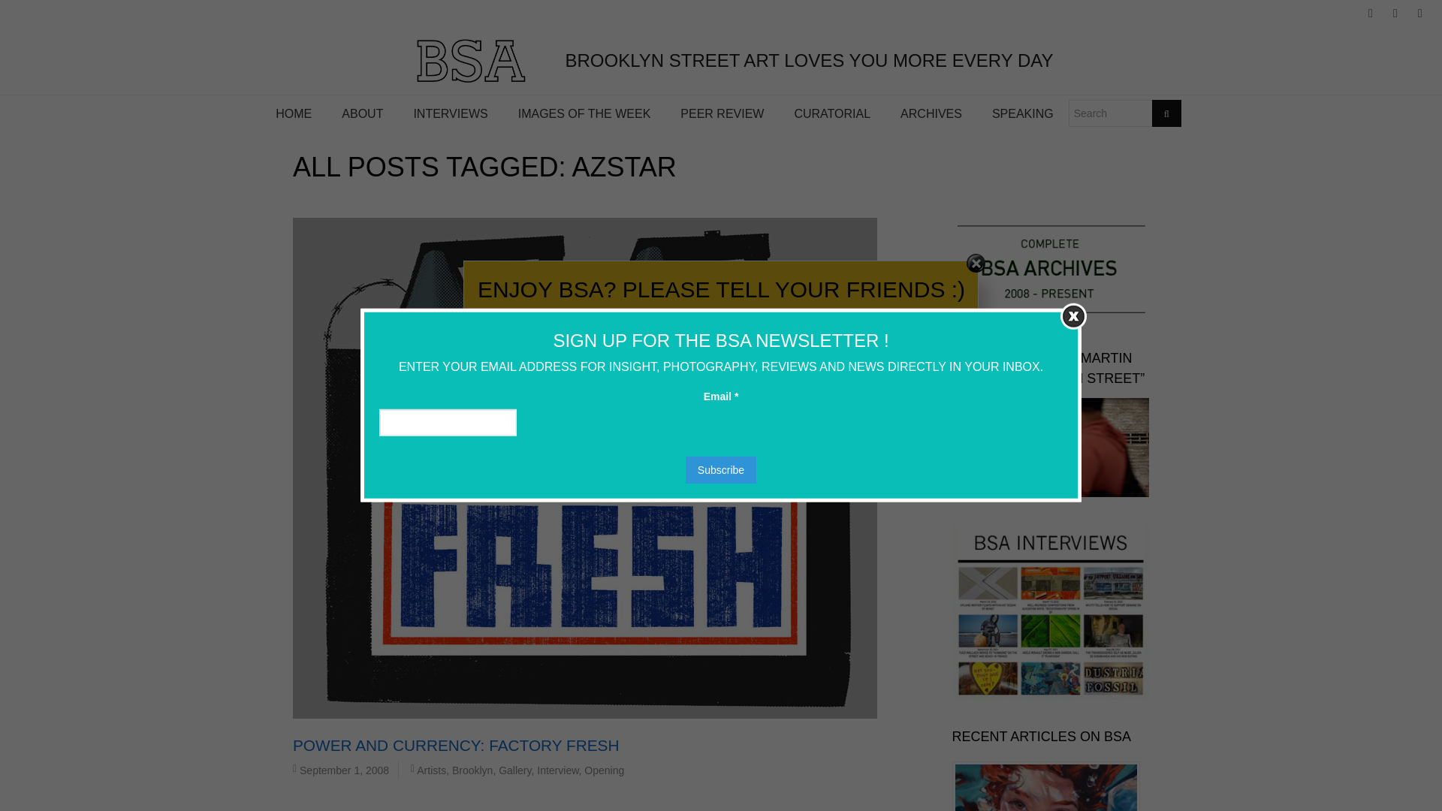  I want to click on POWER AND CURRENCY: FACTORY FRESH, so click(456, 745).